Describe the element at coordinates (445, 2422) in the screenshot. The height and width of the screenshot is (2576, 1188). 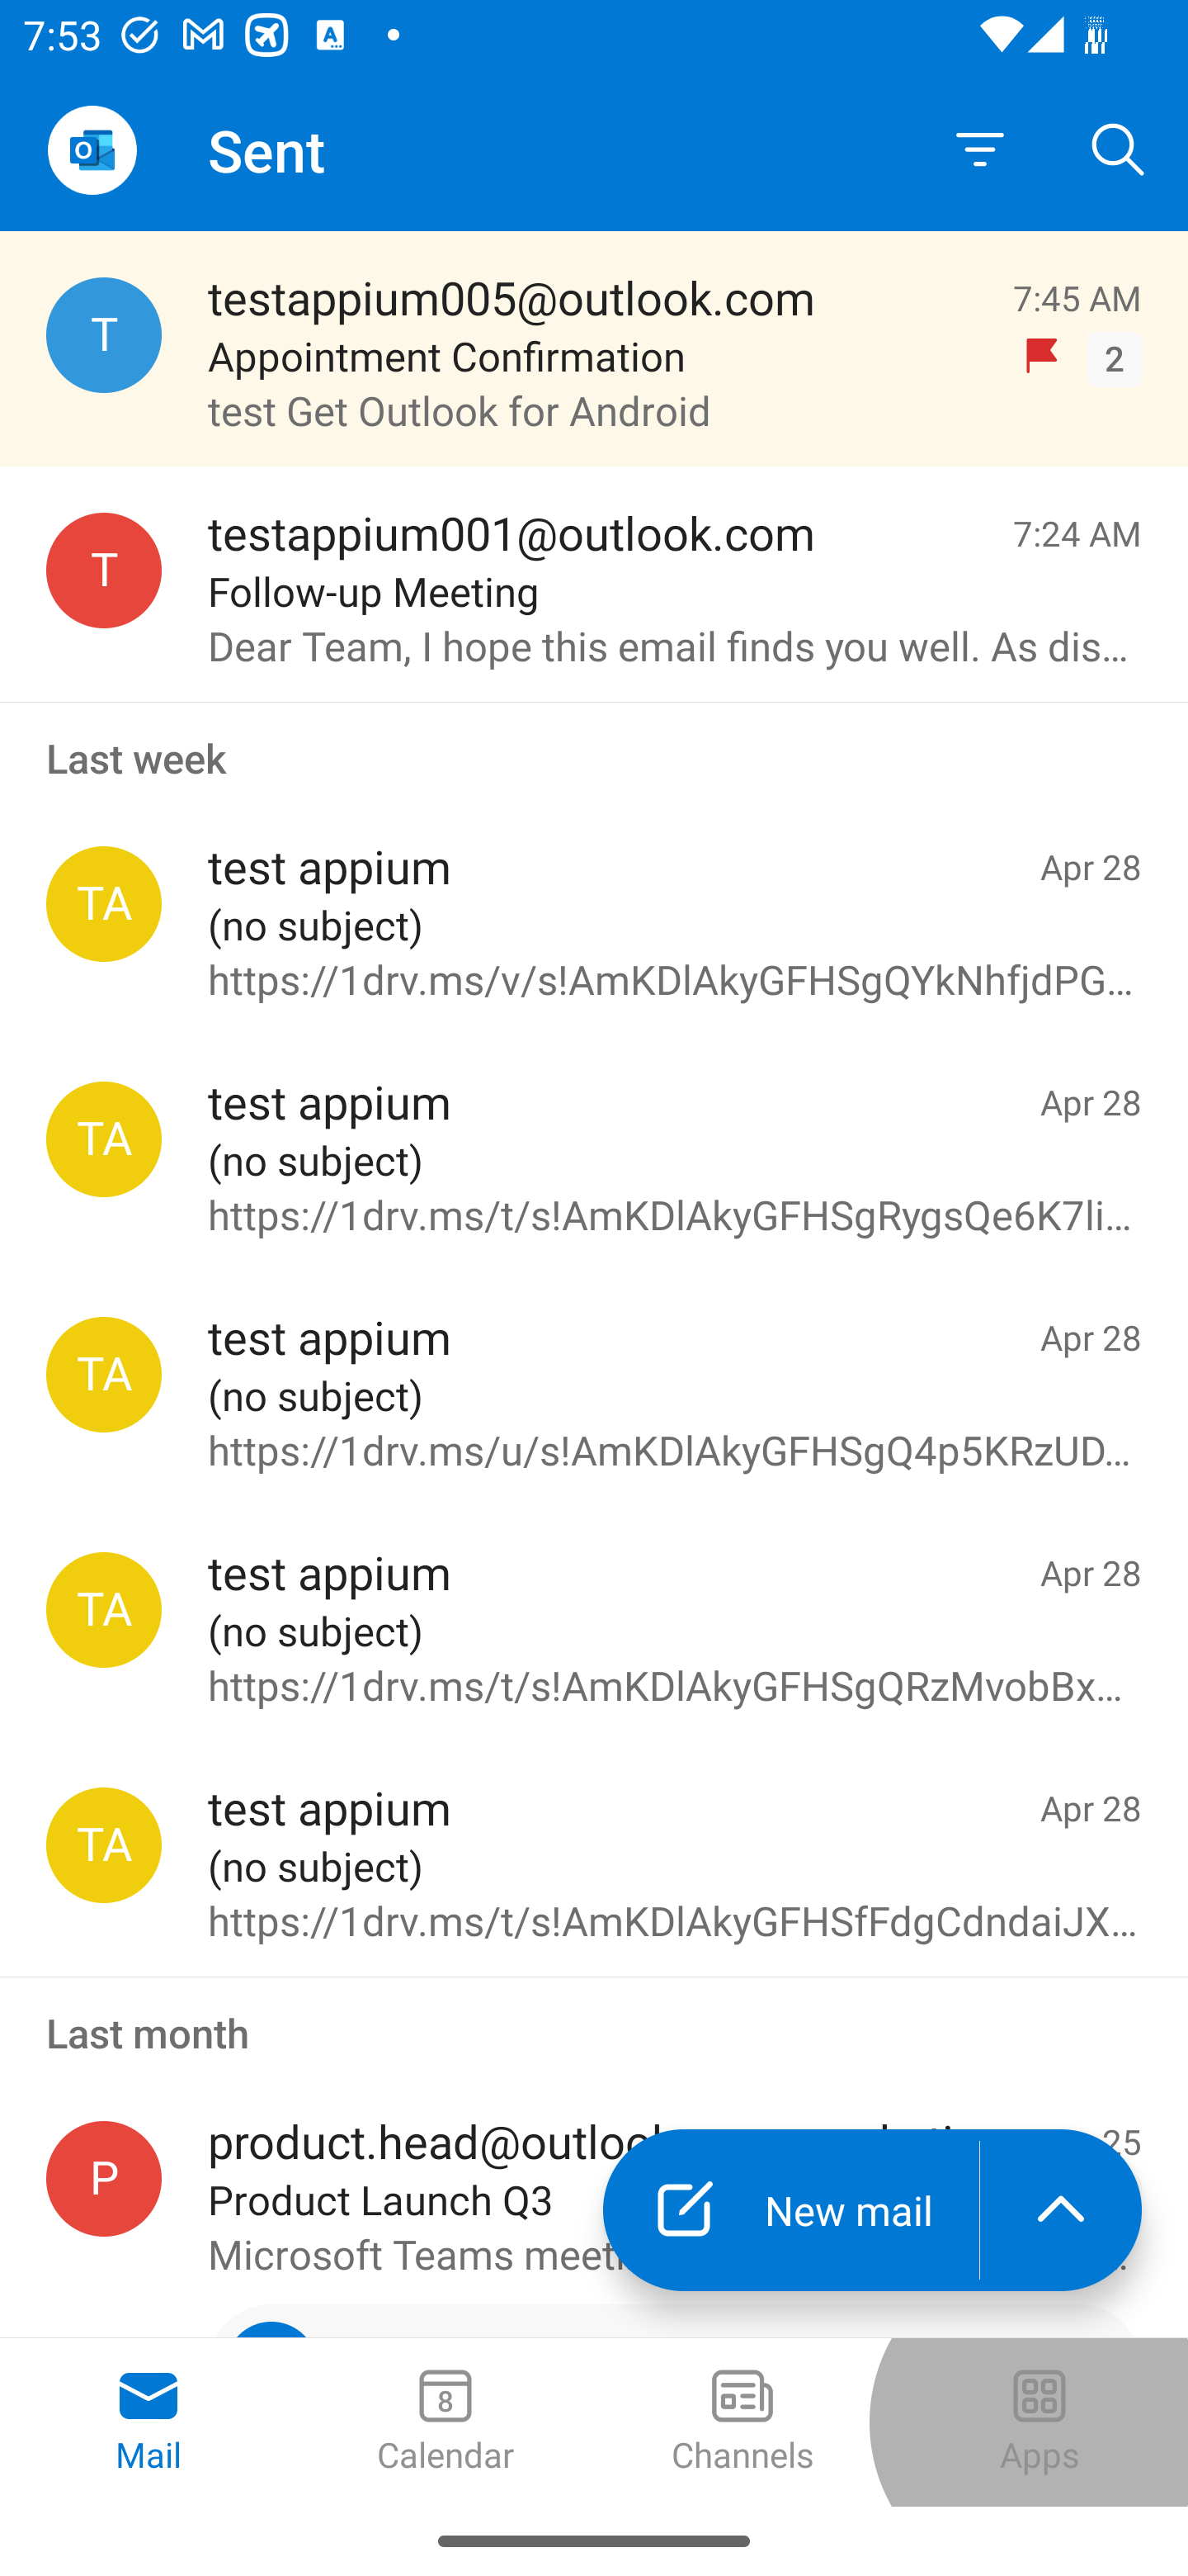
I see `Calendar` at that location.